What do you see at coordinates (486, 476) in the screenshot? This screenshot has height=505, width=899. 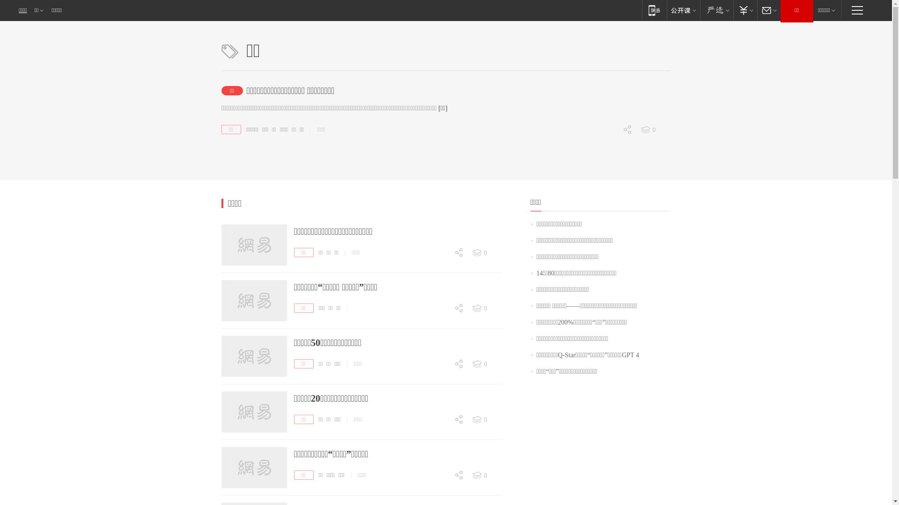 I see `0` at bounding box center [486, 476].